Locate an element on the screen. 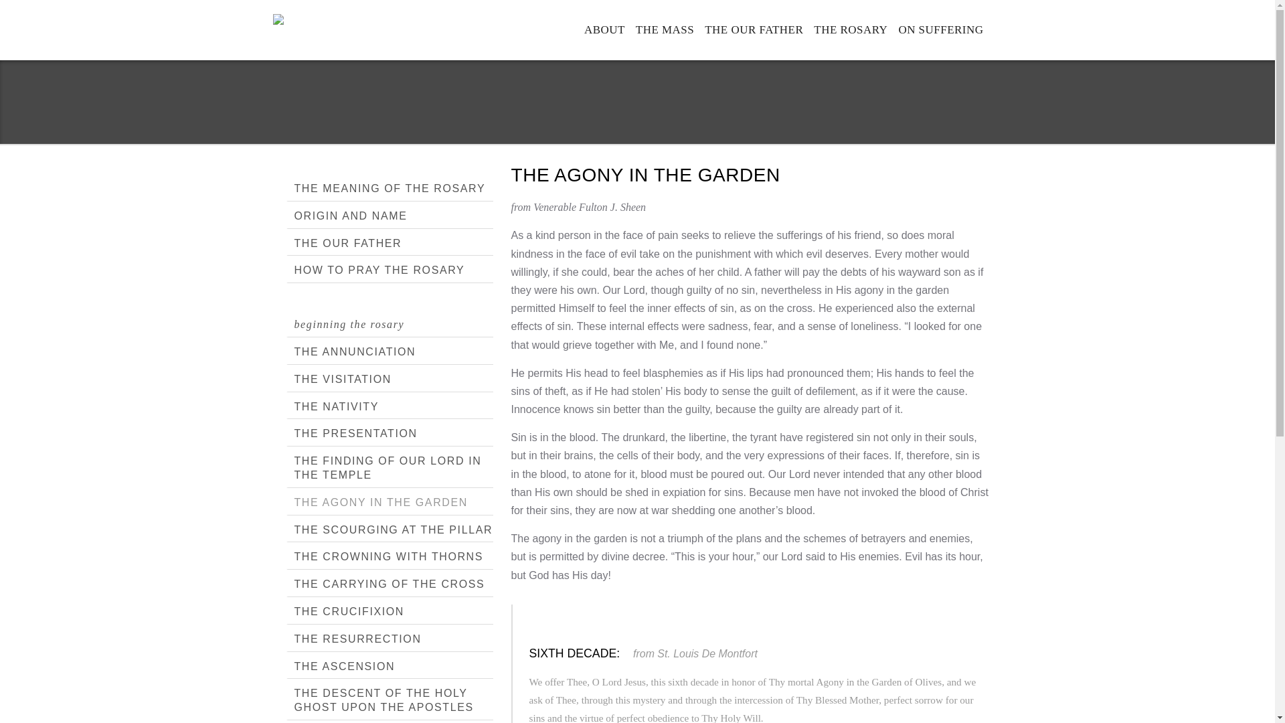 This screenshot has width=1285, height=723. THE AGONY IN THE GARDEN is located at coordinates (390, 503).